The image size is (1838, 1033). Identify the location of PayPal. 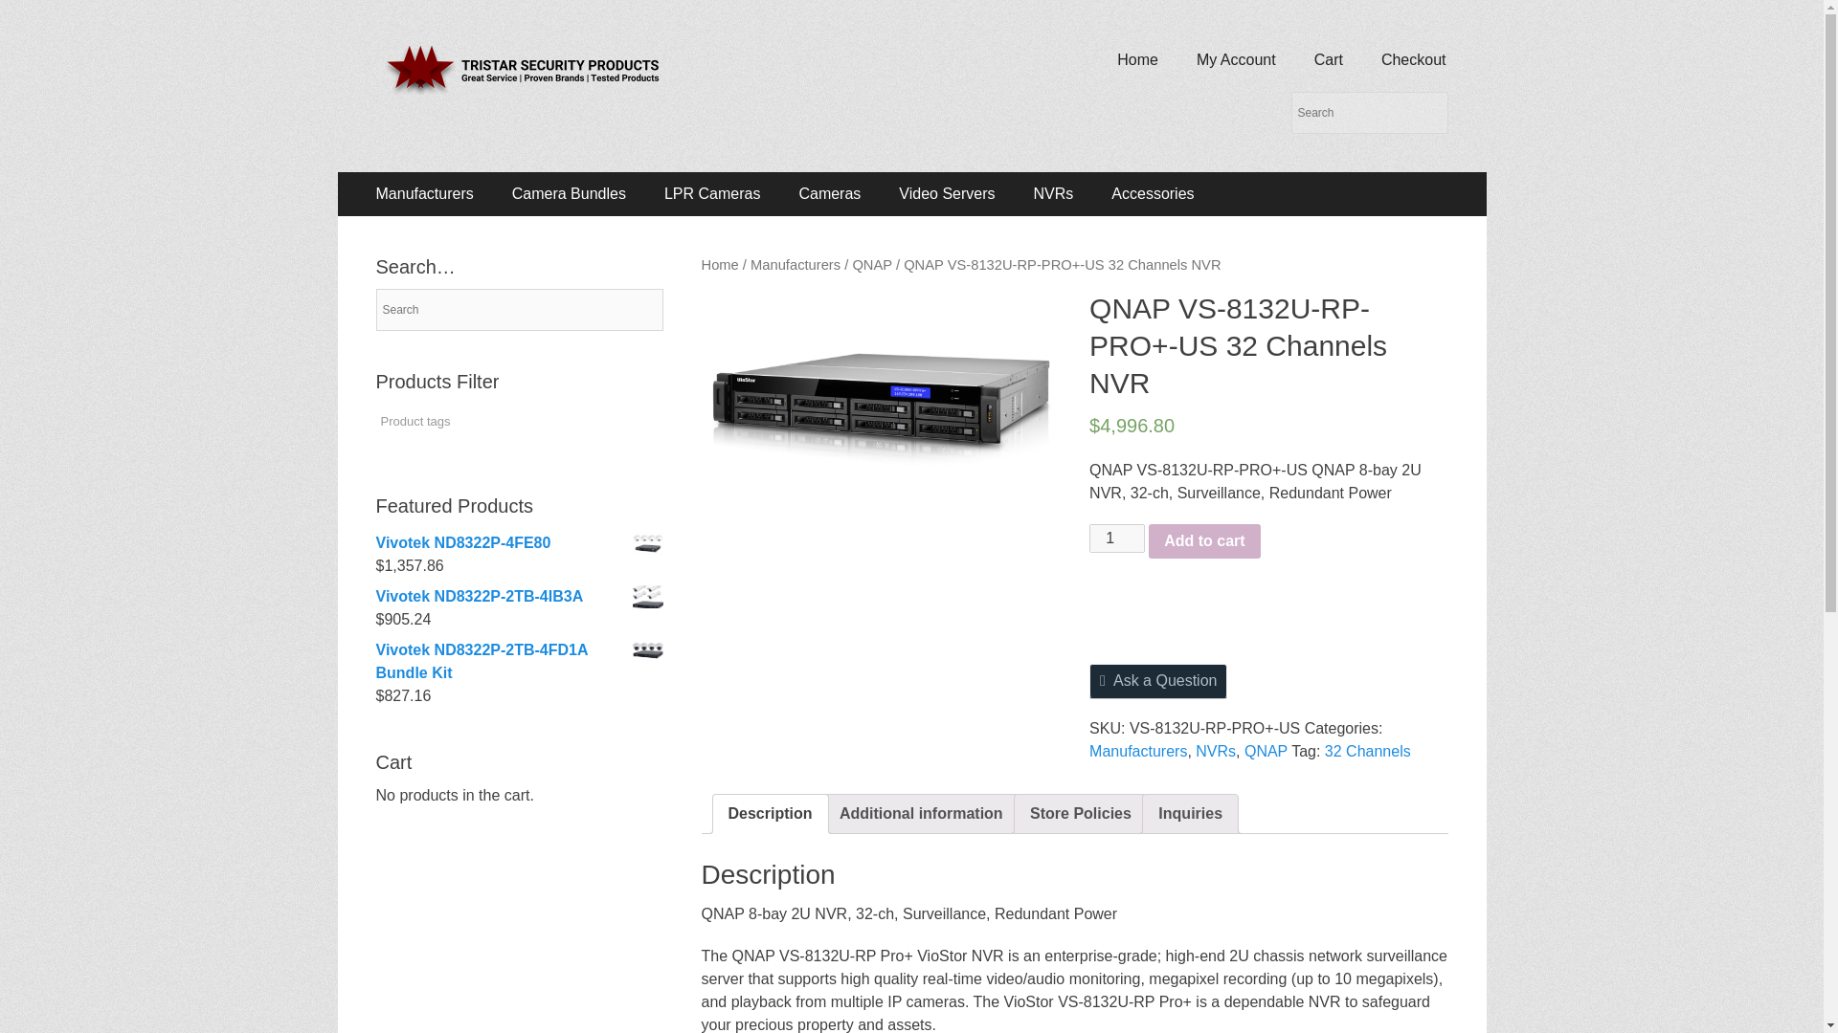
(1268, 610).